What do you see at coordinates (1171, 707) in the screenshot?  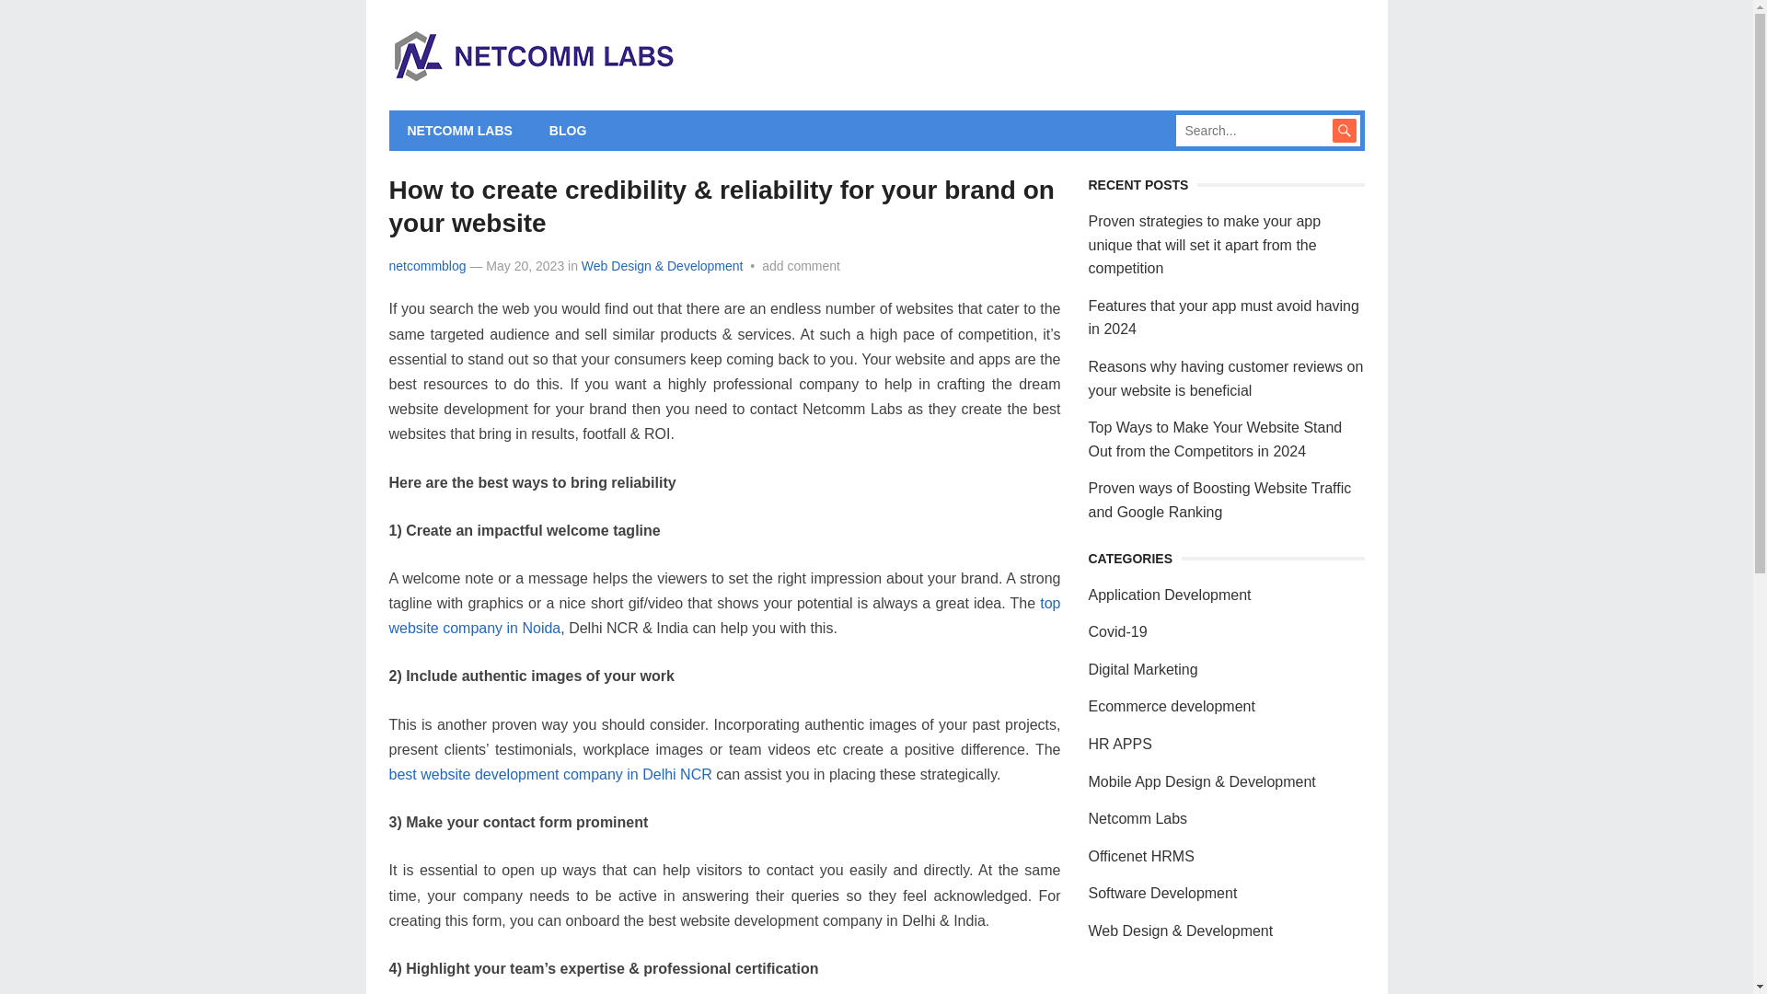 I see `Ecommerce development` at bounding box center [1171, 707].